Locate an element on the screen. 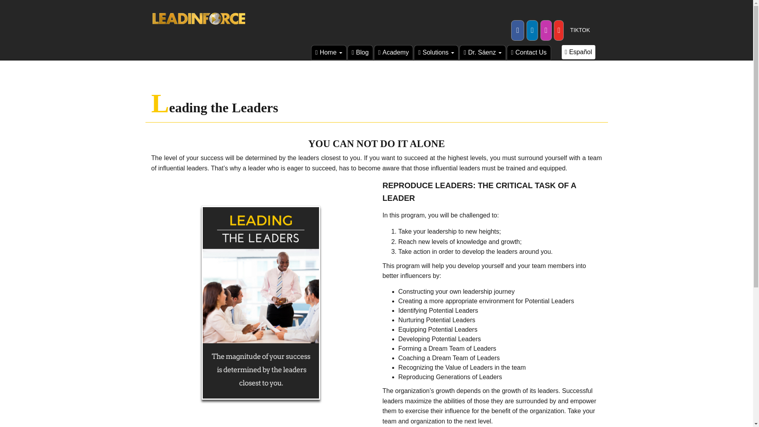 The height and width of the screenshot is (427, 759). Follow me on LinkedIn is located at coordinates (532, 30).